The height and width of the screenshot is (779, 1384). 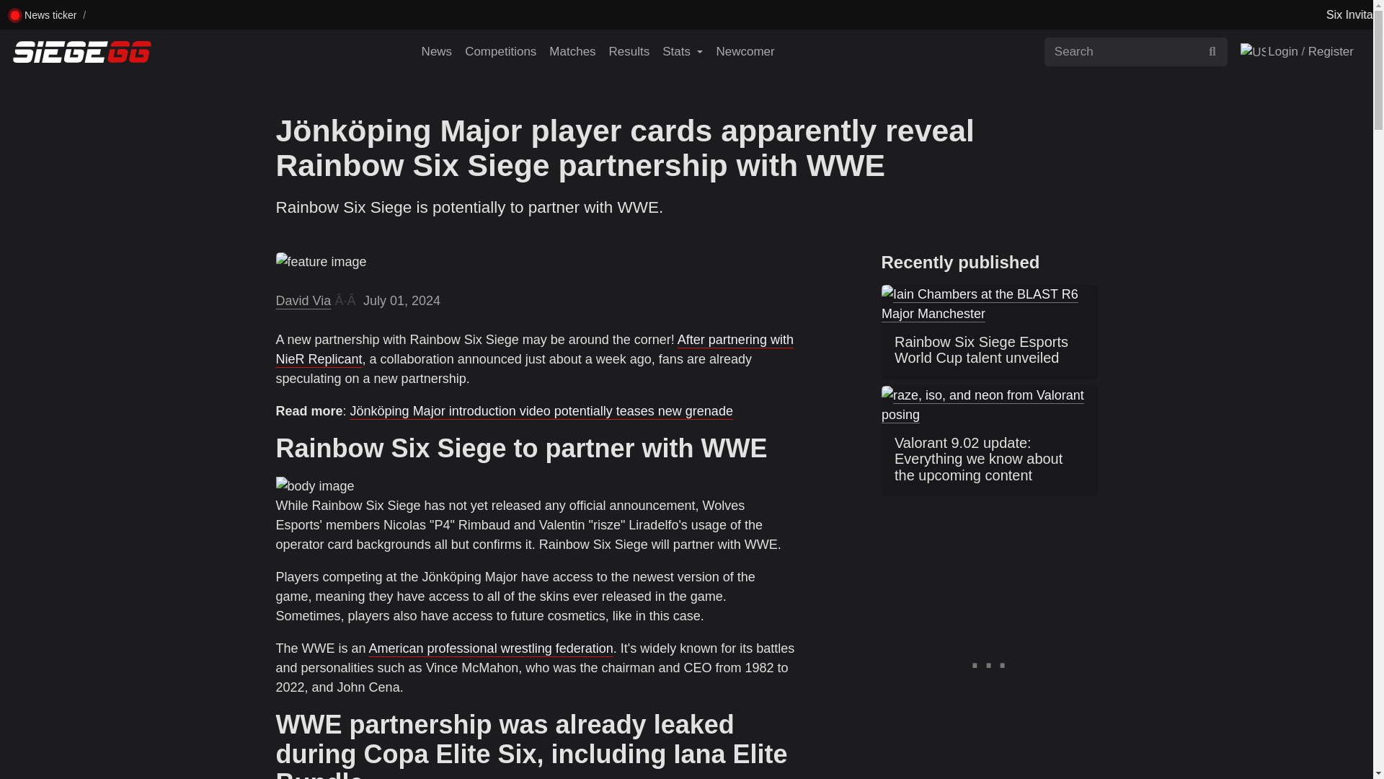 I want to click on USA, so click(x=1253, y=53).